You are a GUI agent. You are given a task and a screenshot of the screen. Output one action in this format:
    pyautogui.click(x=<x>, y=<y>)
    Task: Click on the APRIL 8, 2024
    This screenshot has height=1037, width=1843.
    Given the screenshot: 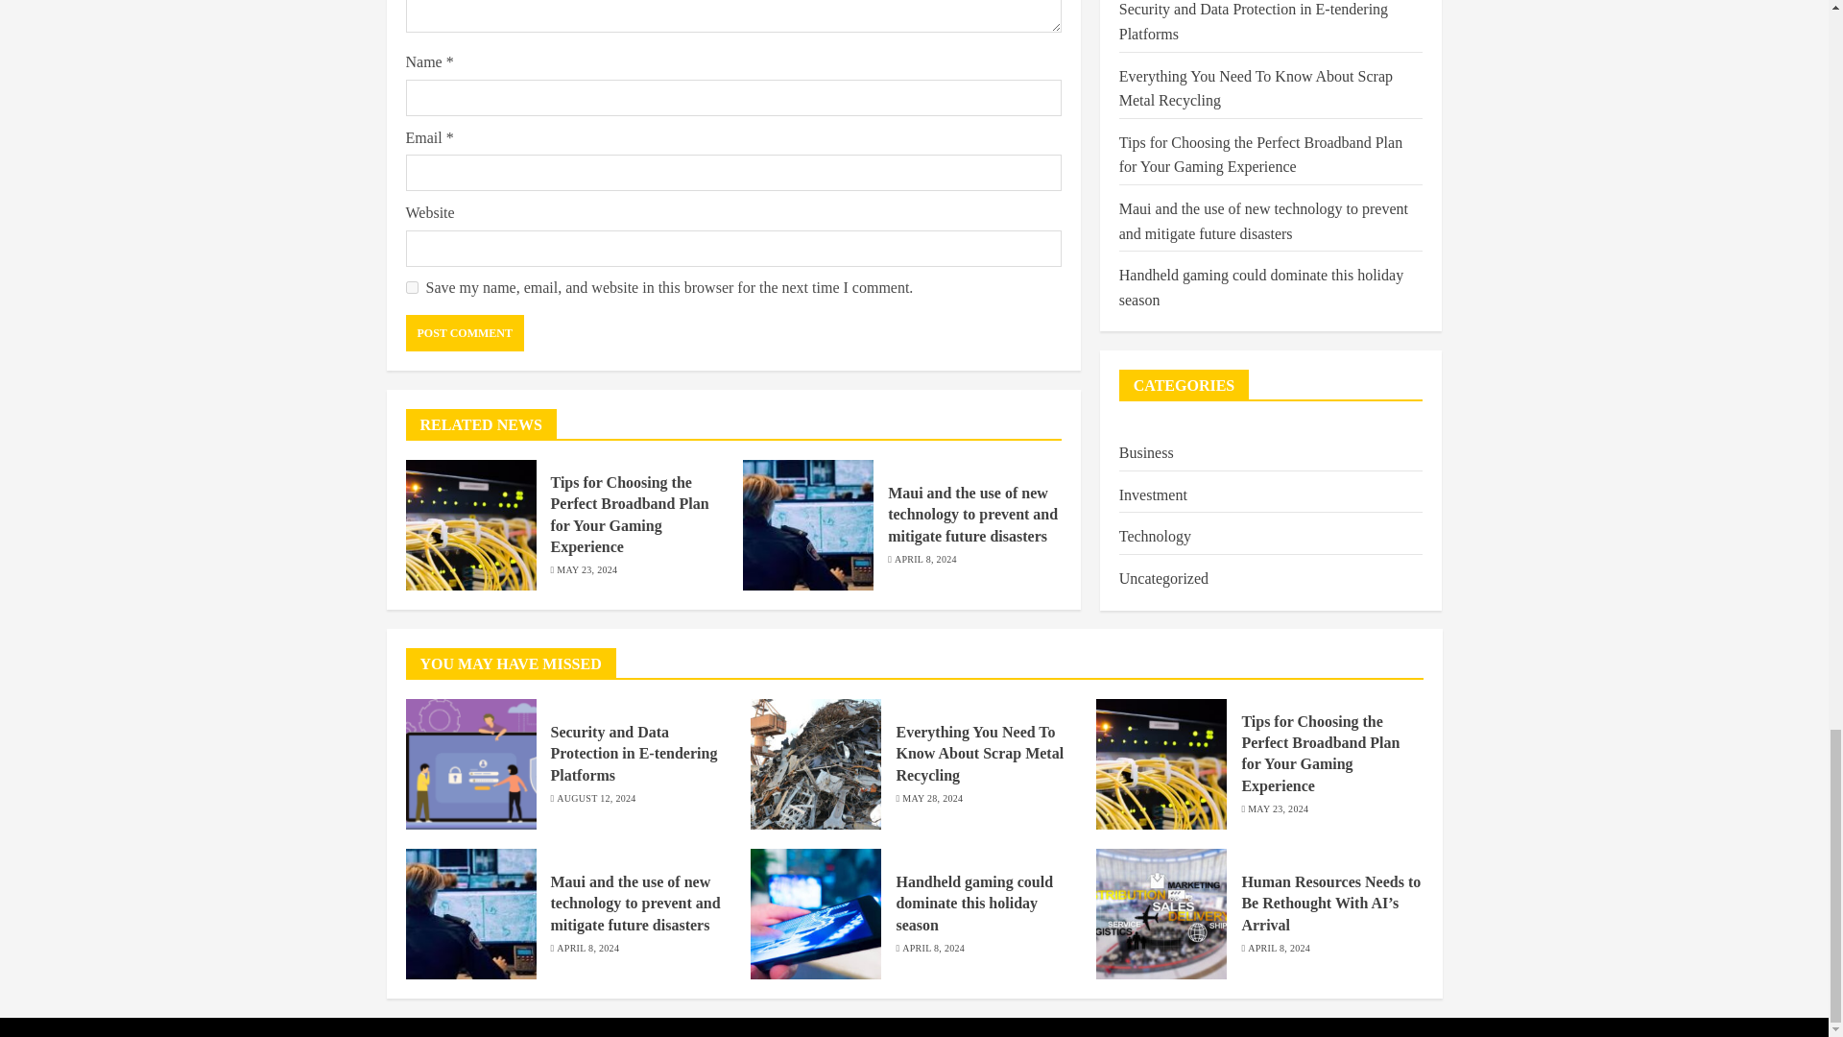 What is the action you would take?
    pyautogui.click(x=925, y=559)
    